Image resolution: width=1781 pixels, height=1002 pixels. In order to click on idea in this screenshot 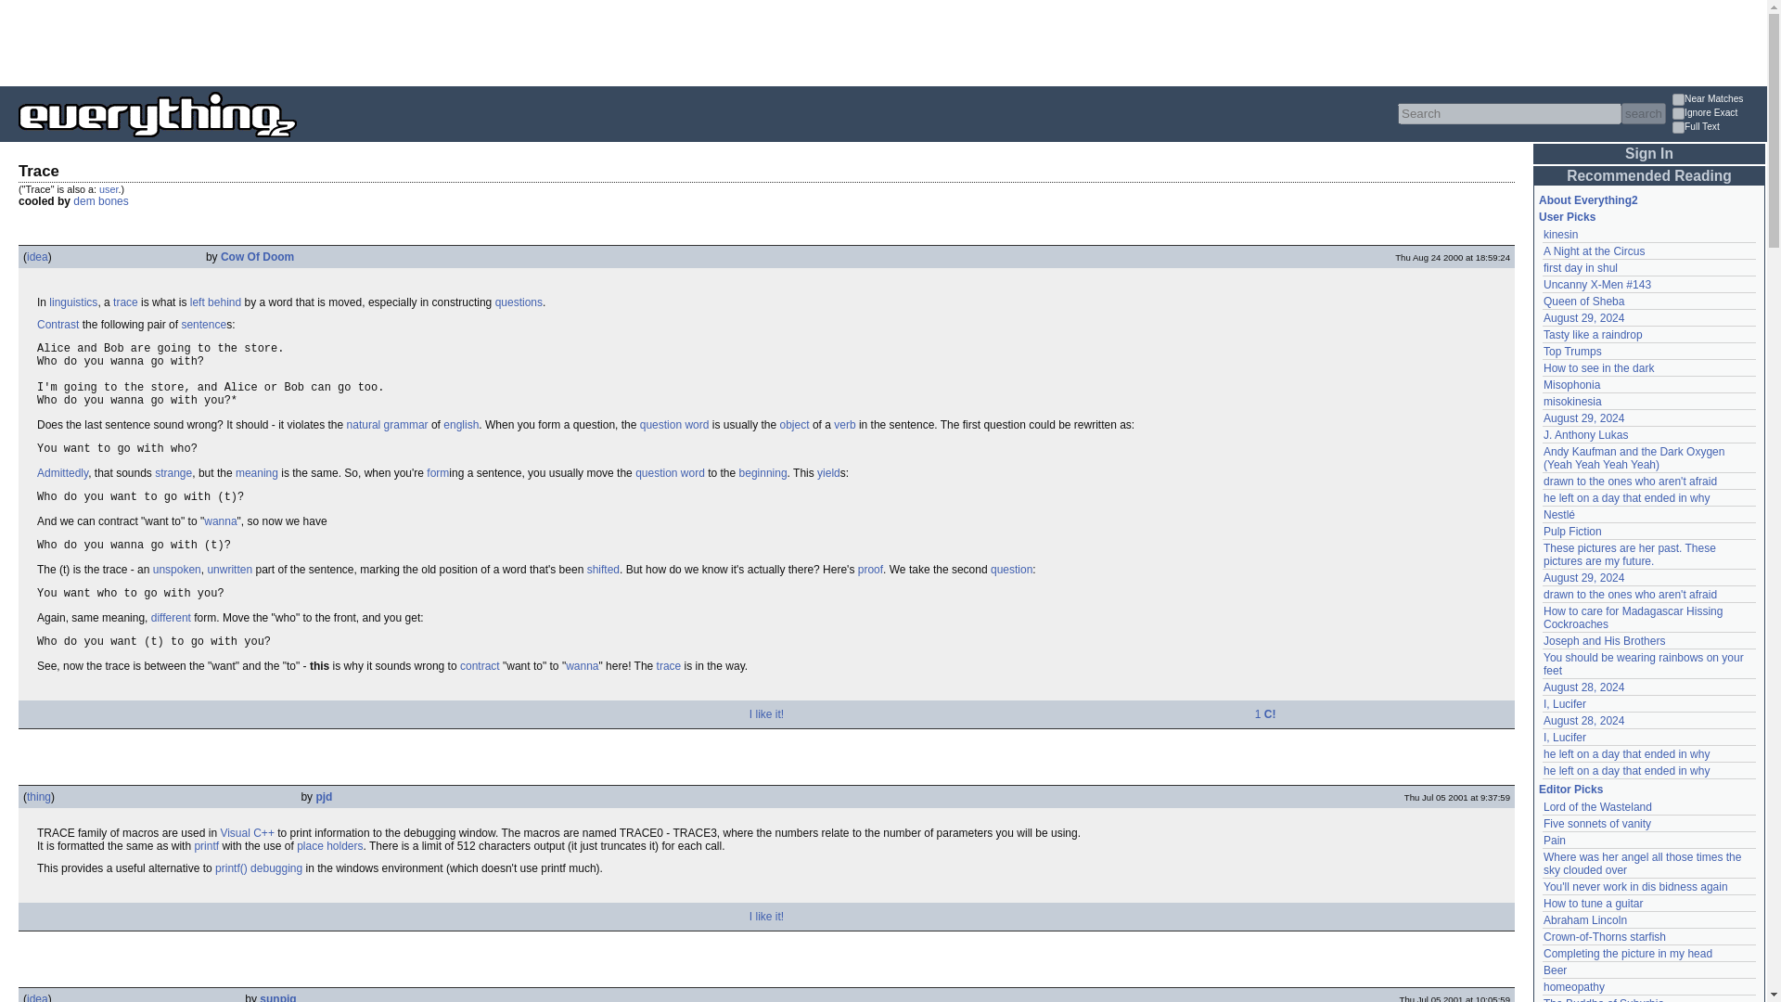, I will do `click(37, 257)`.